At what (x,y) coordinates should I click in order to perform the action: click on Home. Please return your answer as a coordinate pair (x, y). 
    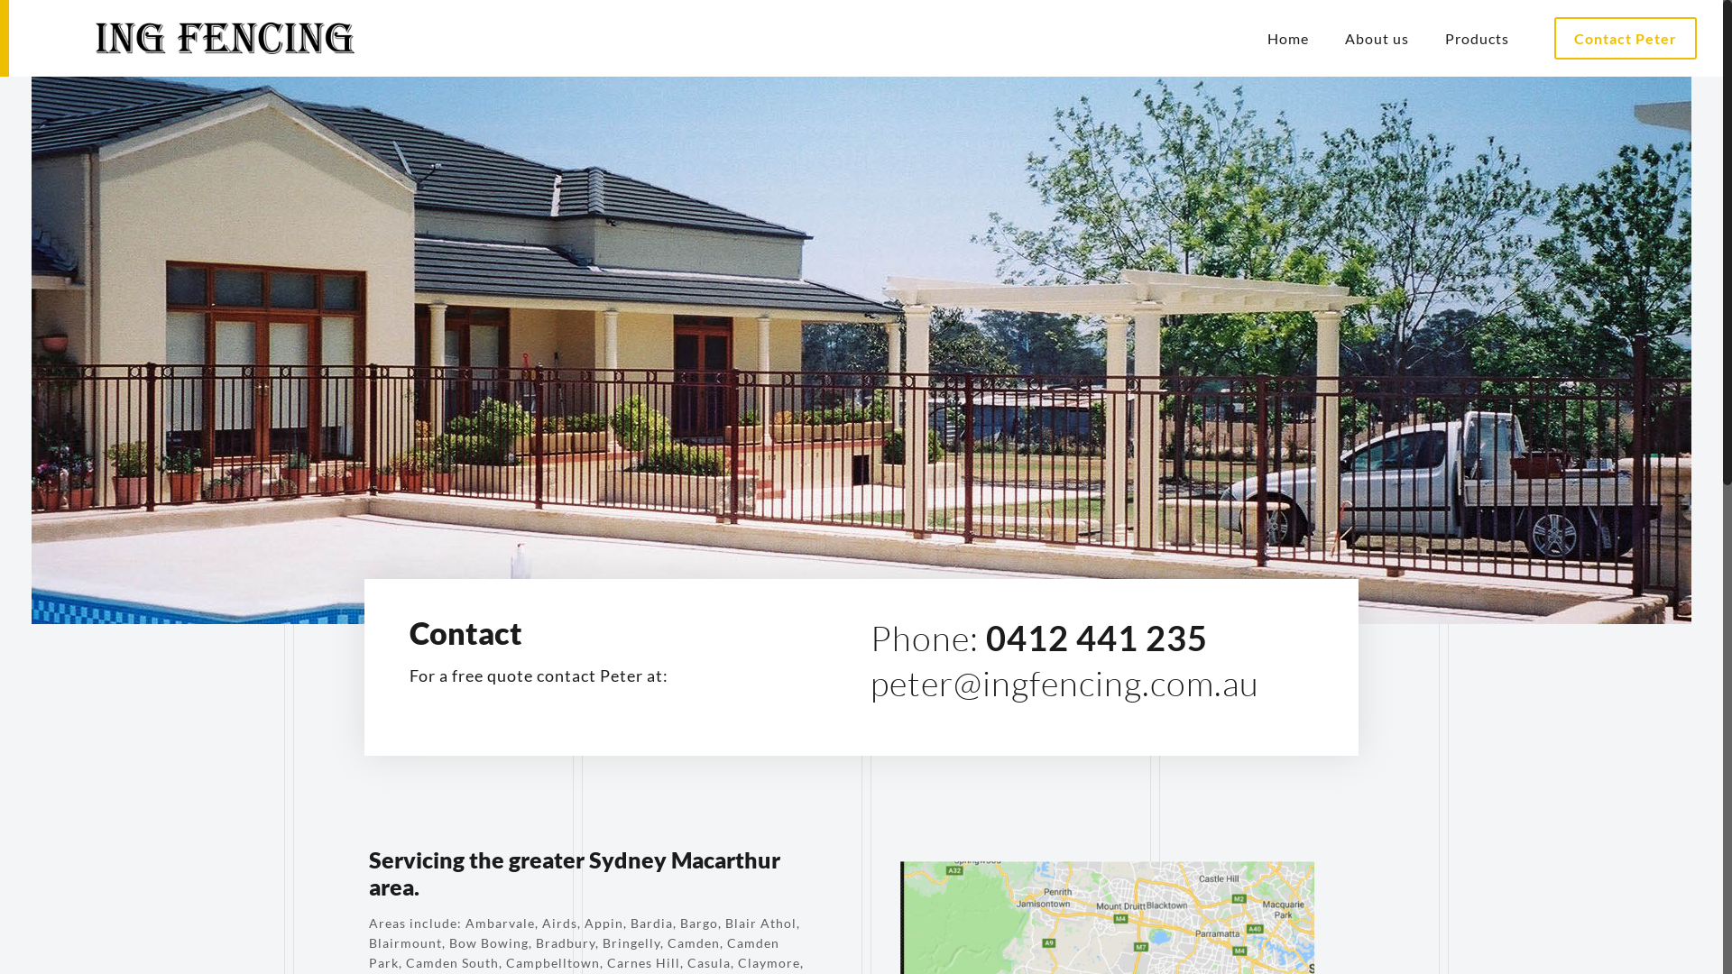
    Looking at the image, I should click on (1288, 38).